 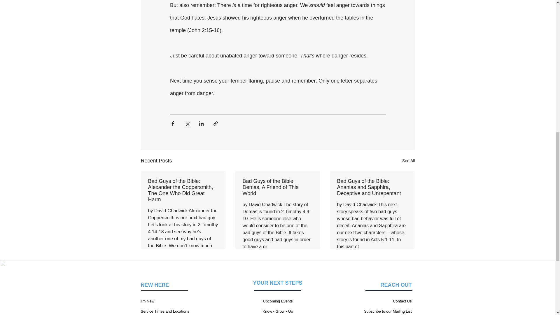 What do you see at coordinates (147, 301) in the screenshot?
I see `I'm New` at bounding box center [147, 301].